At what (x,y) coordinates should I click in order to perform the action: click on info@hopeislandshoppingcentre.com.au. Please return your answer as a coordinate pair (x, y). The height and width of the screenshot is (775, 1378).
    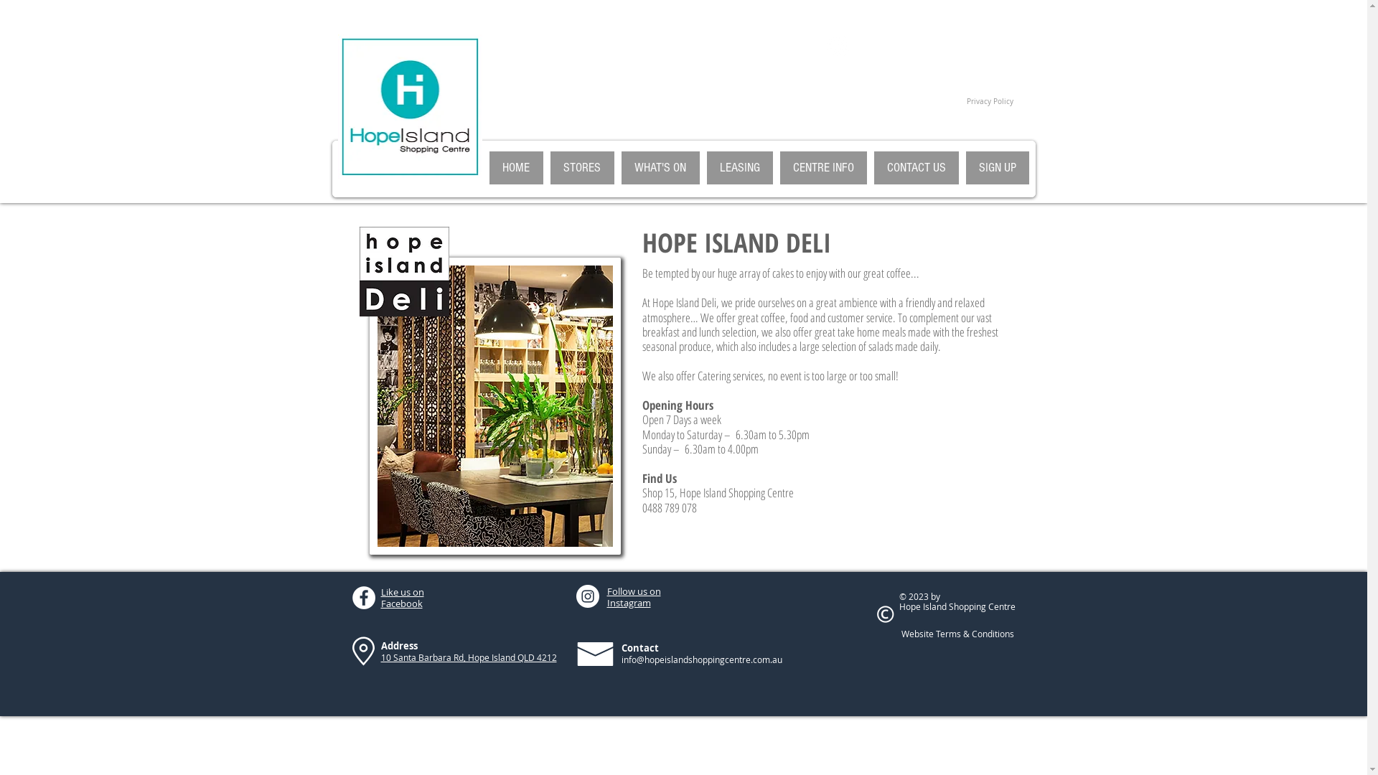
    Looking at the image, I should click on (702, 659).